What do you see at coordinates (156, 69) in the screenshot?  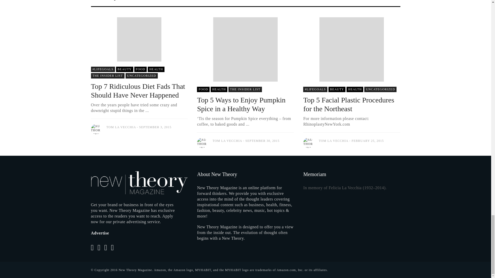 I see `View all posts in 3043` at bounding box center [156, 69].